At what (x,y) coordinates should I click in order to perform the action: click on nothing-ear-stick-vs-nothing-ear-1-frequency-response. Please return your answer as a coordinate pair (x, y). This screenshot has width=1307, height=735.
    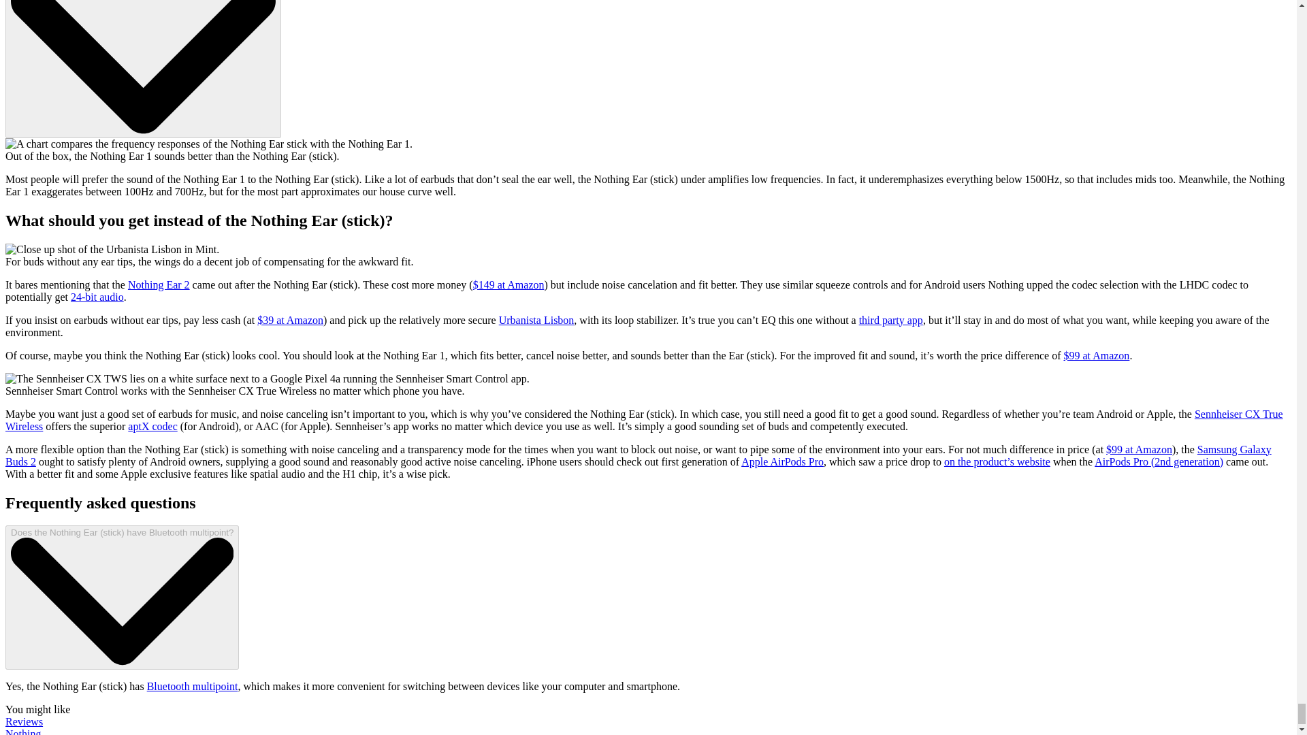
    Looking at the image, I should click on (208, 144).